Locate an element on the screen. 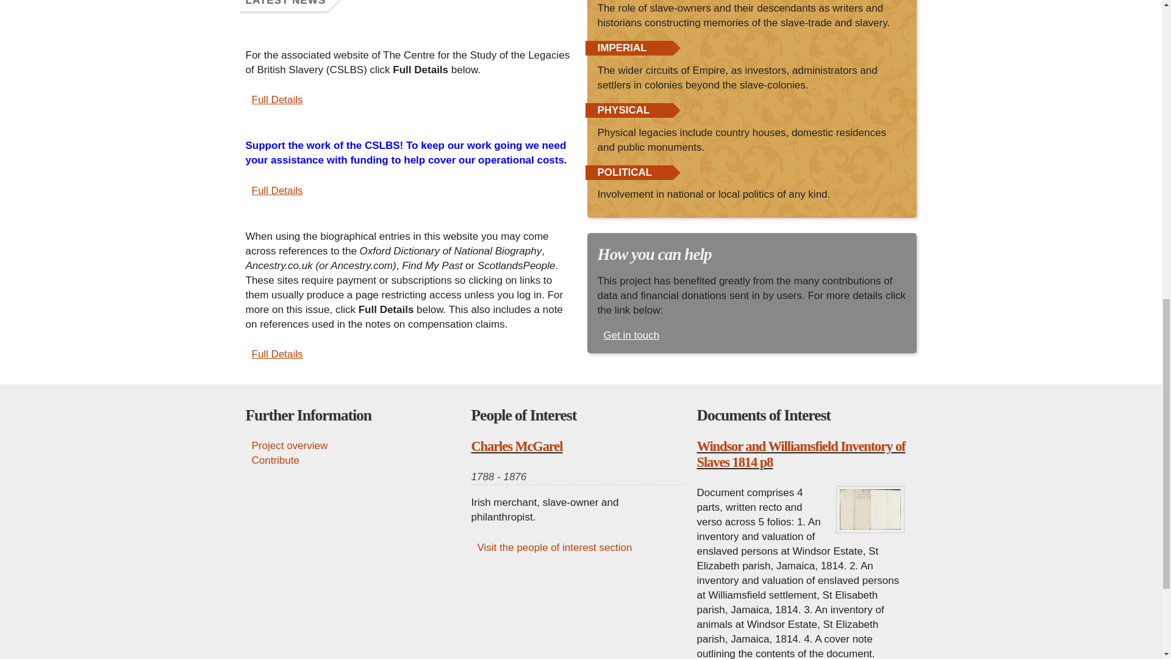 The width and height of the screenshot is (1171, 659). Full Details is located at coordinates (273, 99).